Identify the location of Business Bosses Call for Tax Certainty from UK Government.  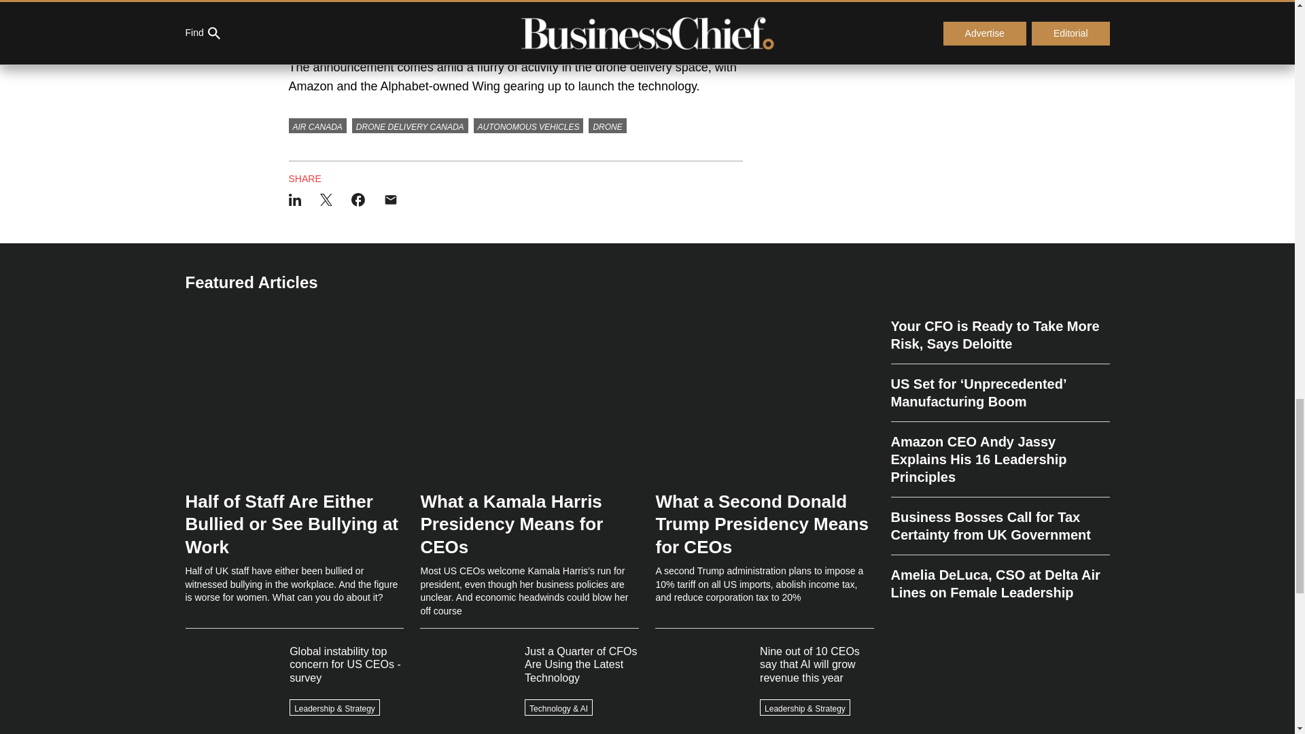
(999, 526).